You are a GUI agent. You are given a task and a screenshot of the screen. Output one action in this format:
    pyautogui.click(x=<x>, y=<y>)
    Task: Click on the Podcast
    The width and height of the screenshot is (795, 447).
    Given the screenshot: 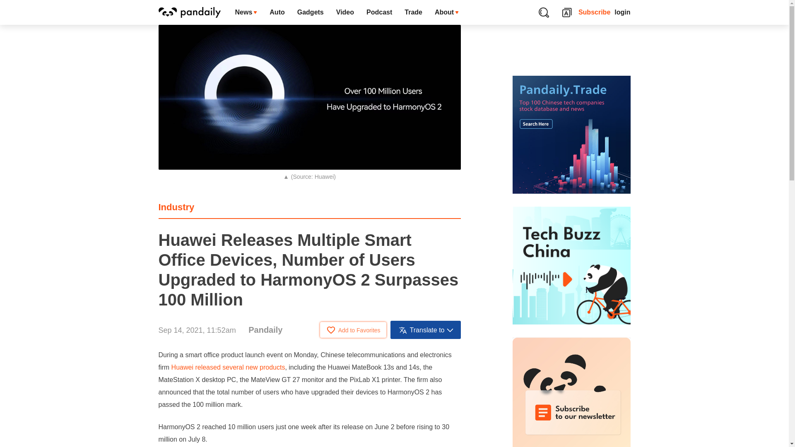 What is the action you would take?
    pyautogui.click(x=379, y=12)
    